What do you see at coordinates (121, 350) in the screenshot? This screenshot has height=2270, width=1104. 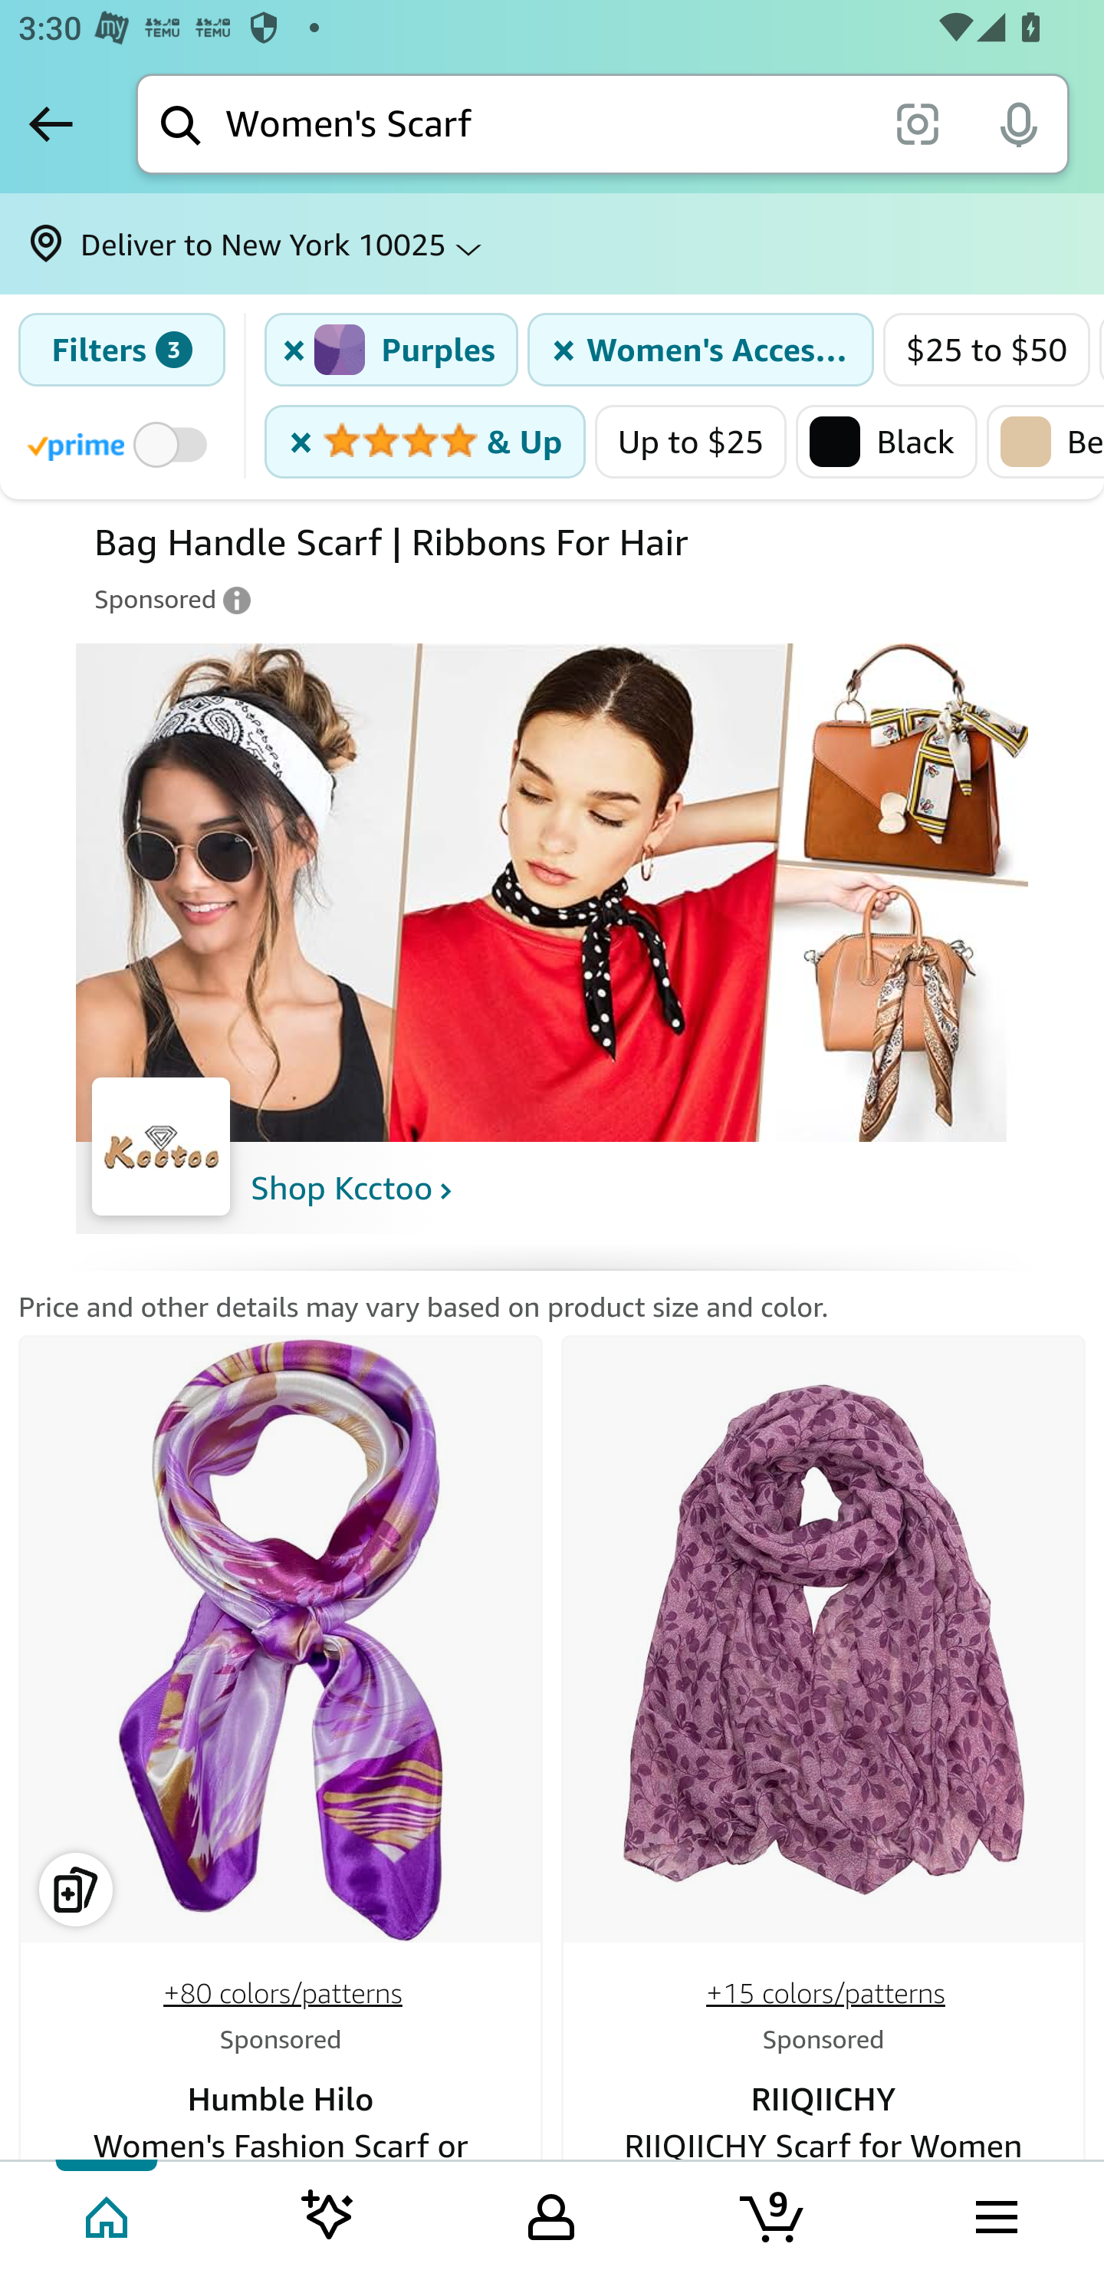 I see `Filters 3` at bounding box center [121, 350].